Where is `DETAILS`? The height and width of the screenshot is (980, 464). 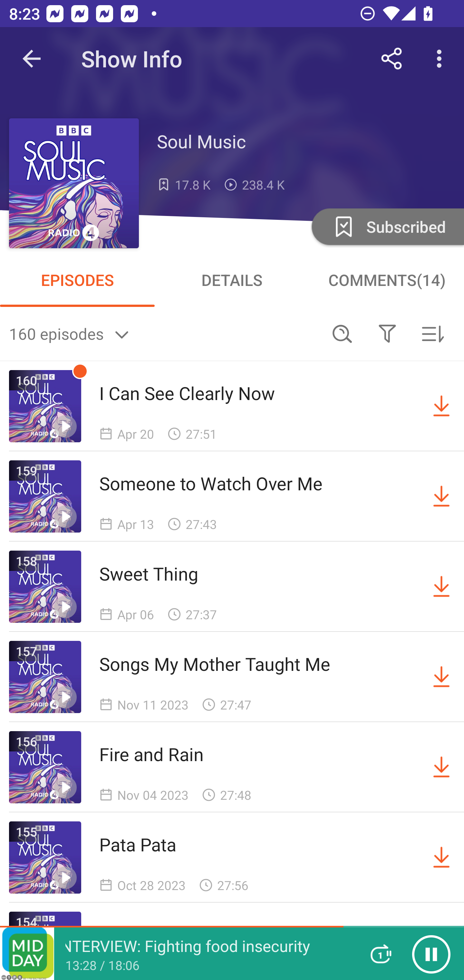 DETAILS is located at coordinates (232, 280).